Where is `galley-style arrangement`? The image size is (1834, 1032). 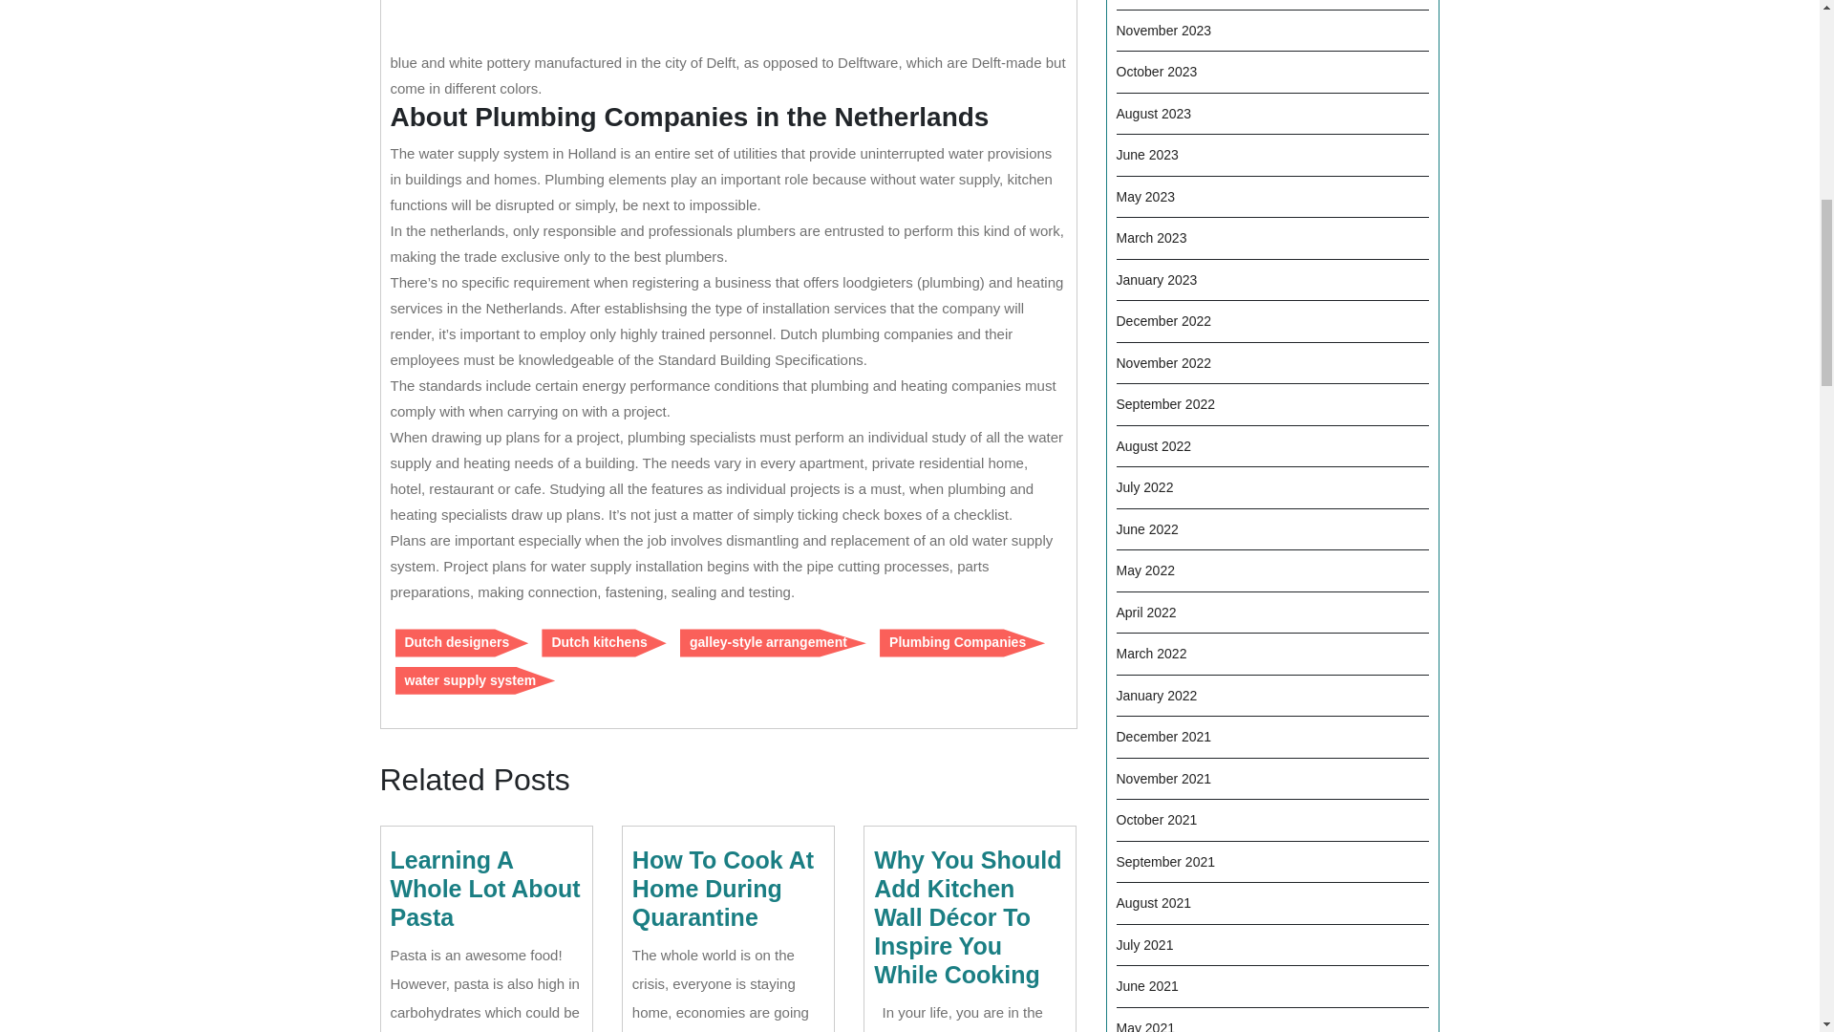
galley-style arrangement is located at coordinates (773, 642).